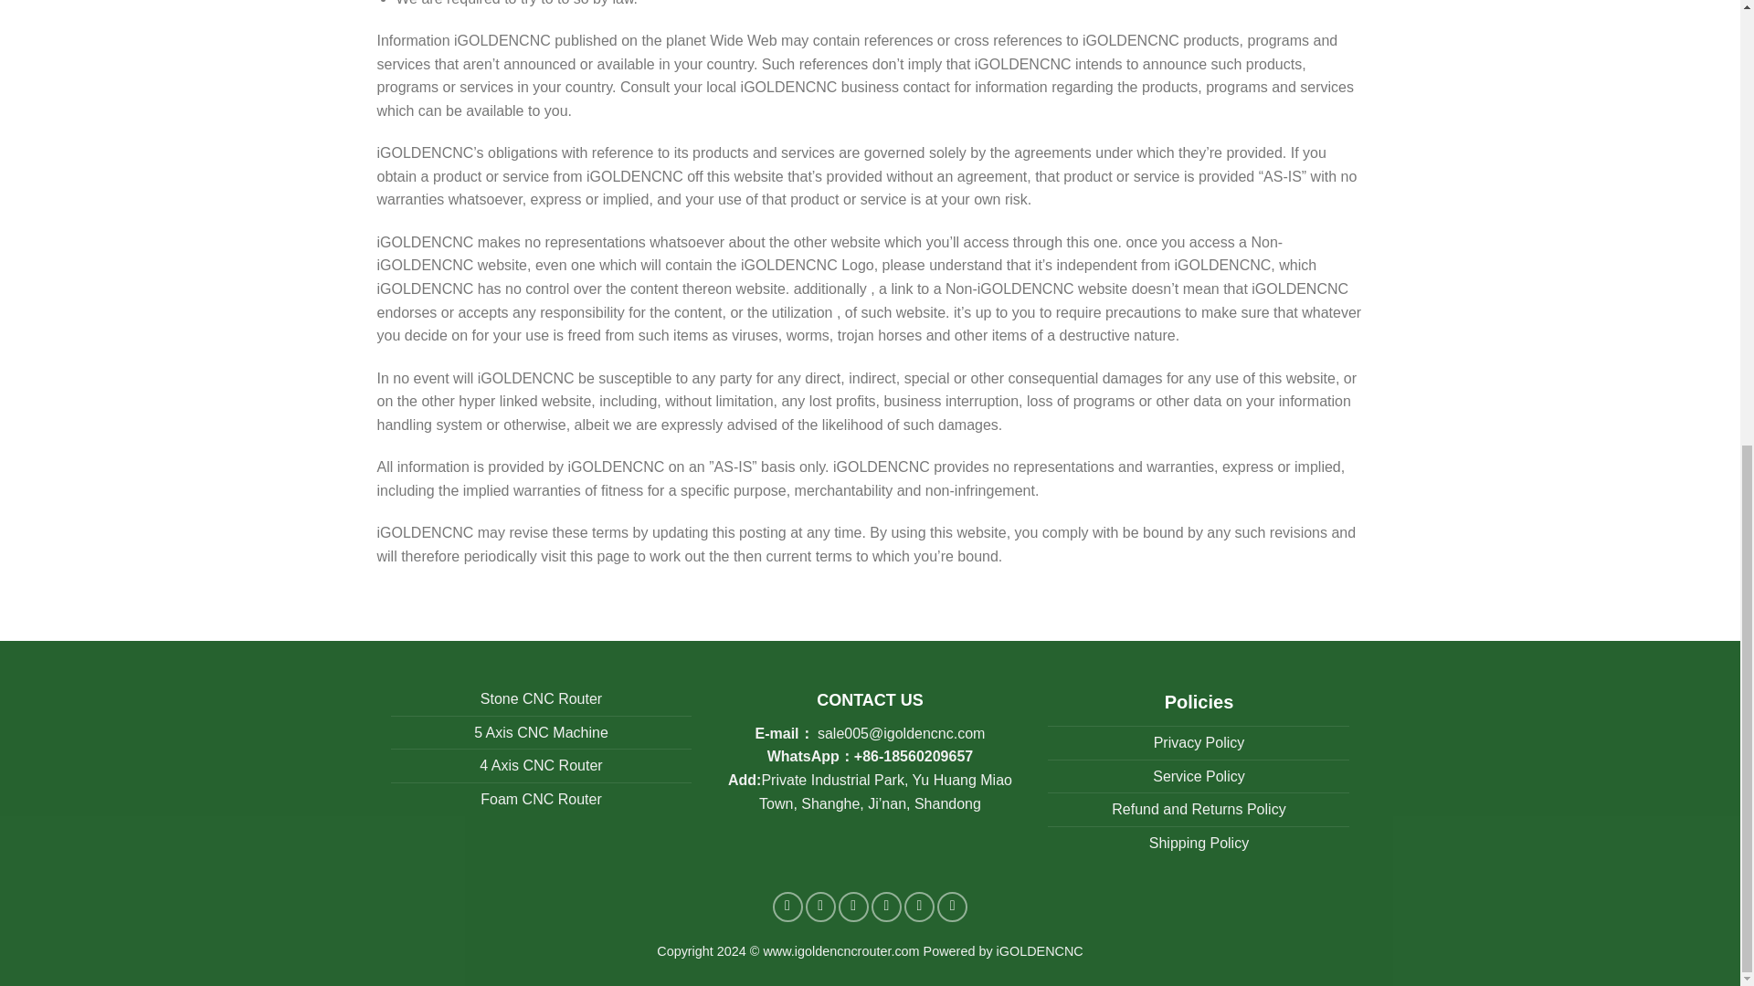 Image resolution: width=1754 pixels, height=986 pixels. Describe the element at coordinates (853, 907) in the screenshot. I see `Follow on Twitter` at that location.